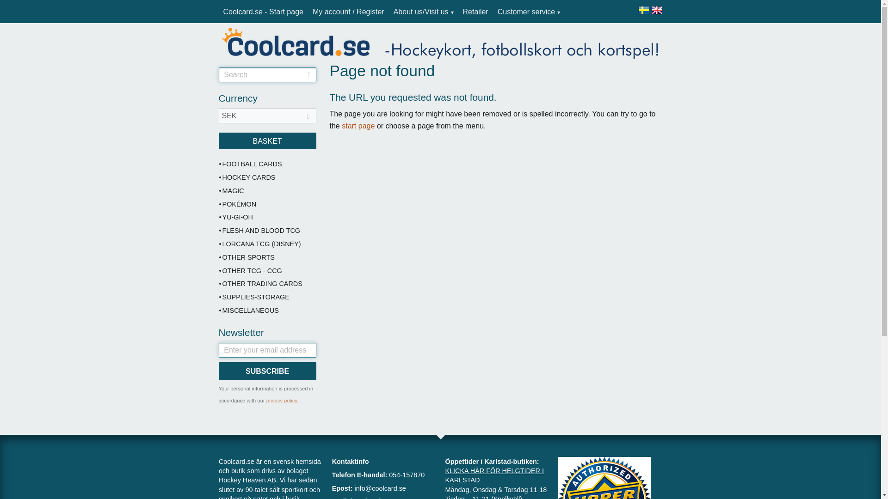 Image resolution: width=888 pixels, height=499 pixels. What do you see at coordinates (267, 177) in the screenshot?
I see `HOCKEY CARDS` at bounding box center [267, 177].